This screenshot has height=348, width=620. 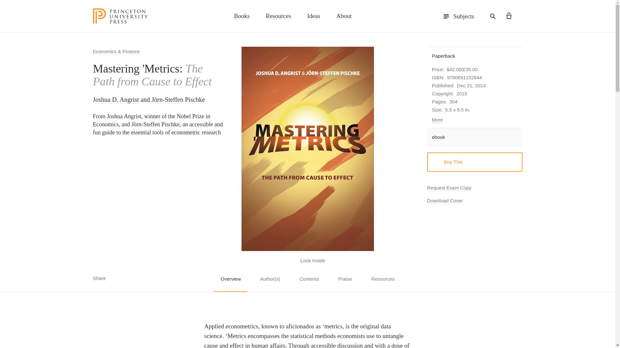 What do you see at coordinates (242, 17) in the screenshot?
I see `Books` at bounding box center [242, 17].